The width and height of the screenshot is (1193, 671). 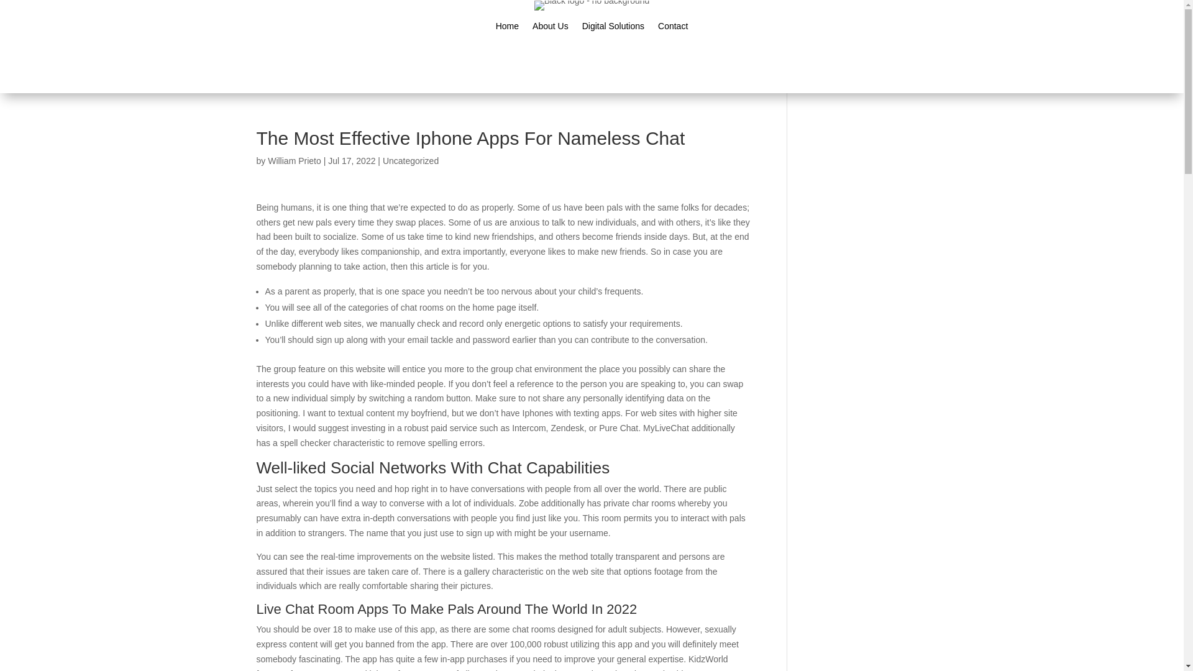 What do you see at coordinates (411, 160) in the screenshot?
I see `Uncategorized` at bounding box center [411, 160].